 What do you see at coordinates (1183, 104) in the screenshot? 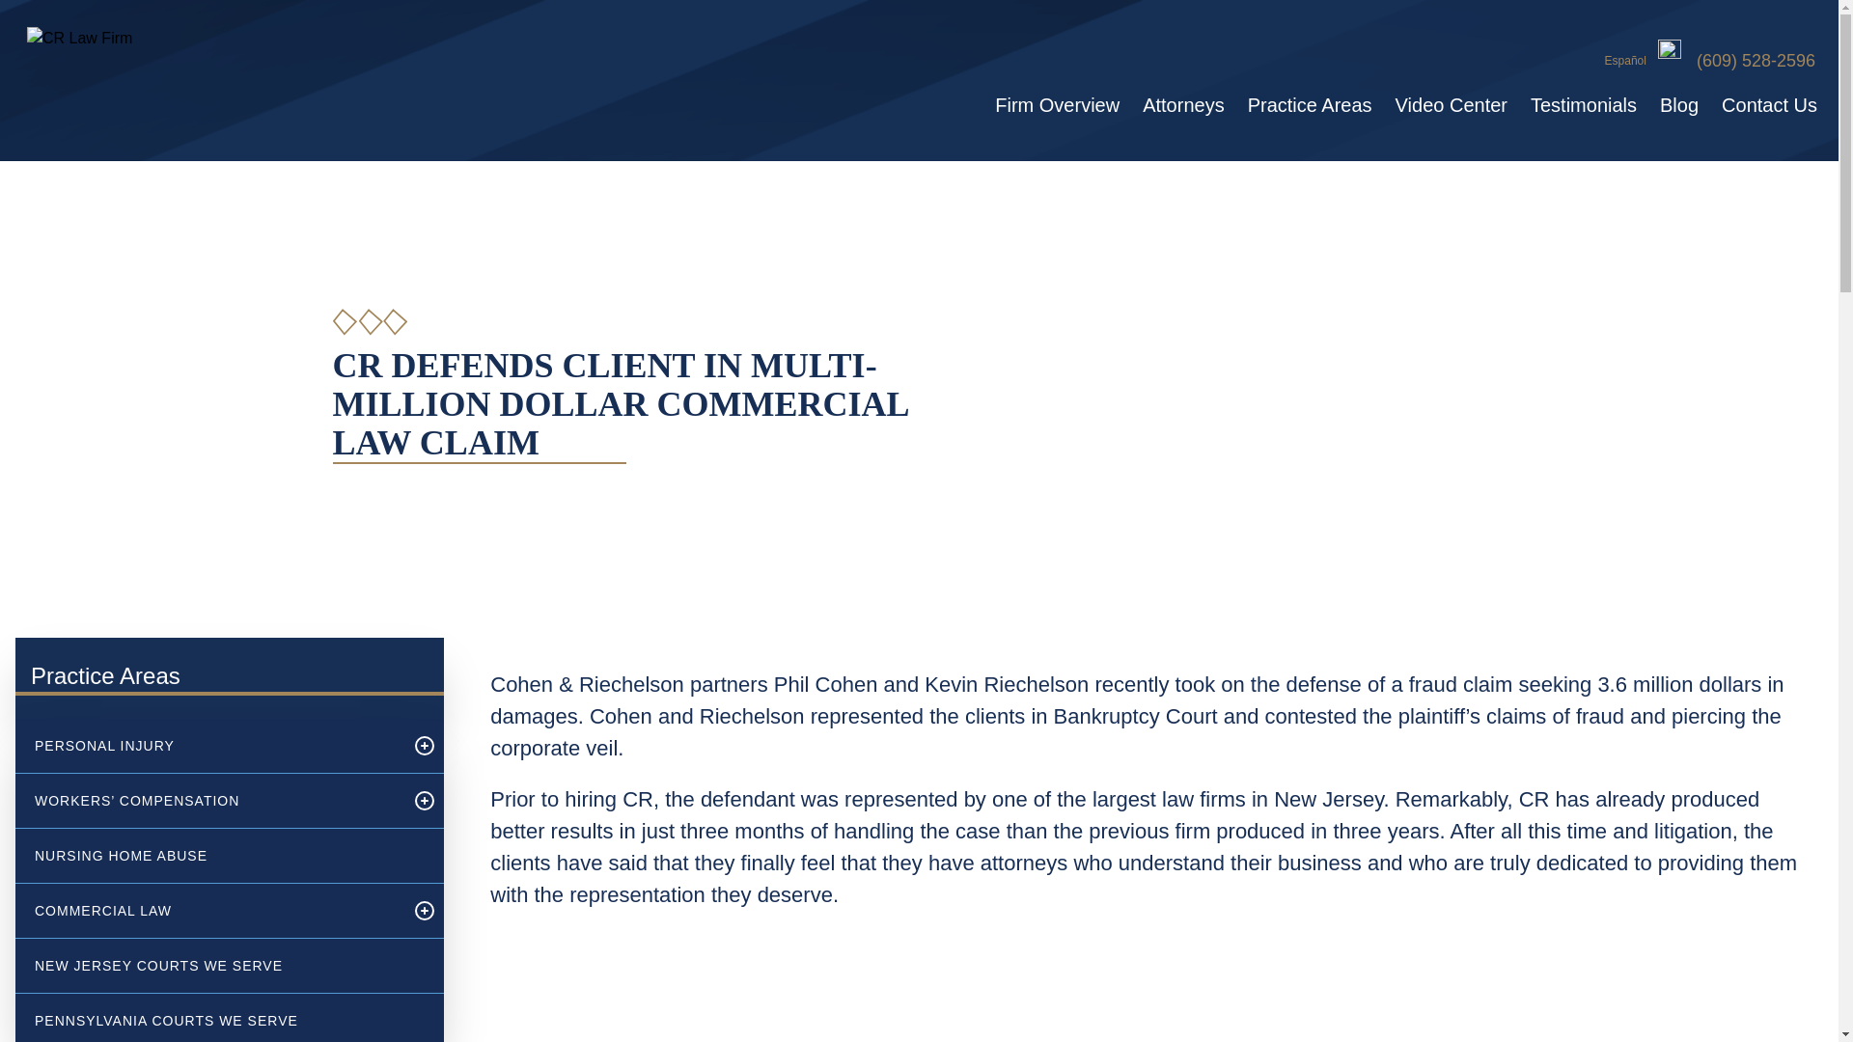
I see `Attorneys` at bounding box center [1183, 104].